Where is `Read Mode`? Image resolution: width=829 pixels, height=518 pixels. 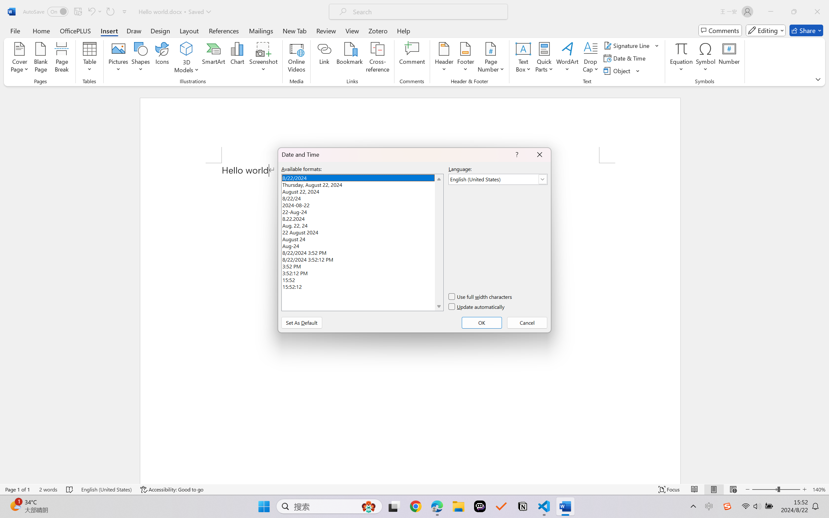
Read Mode is located at coordinates (695, 490).